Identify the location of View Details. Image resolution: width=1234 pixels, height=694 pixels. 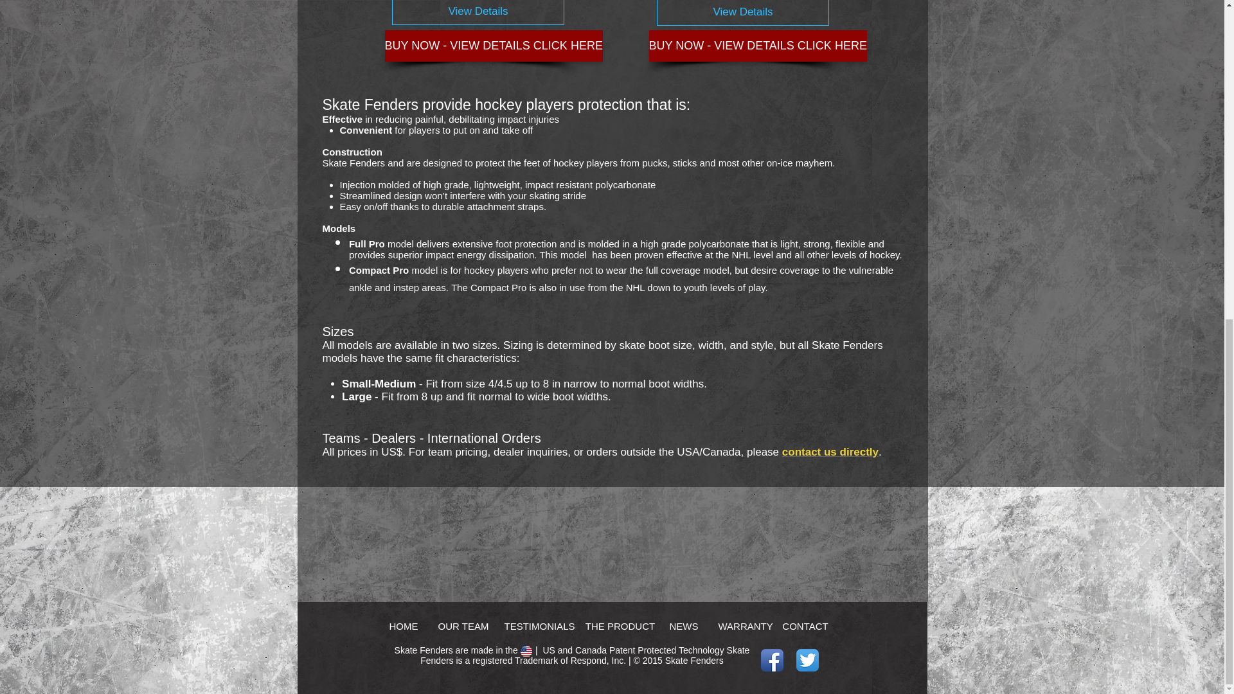
(743, 13).